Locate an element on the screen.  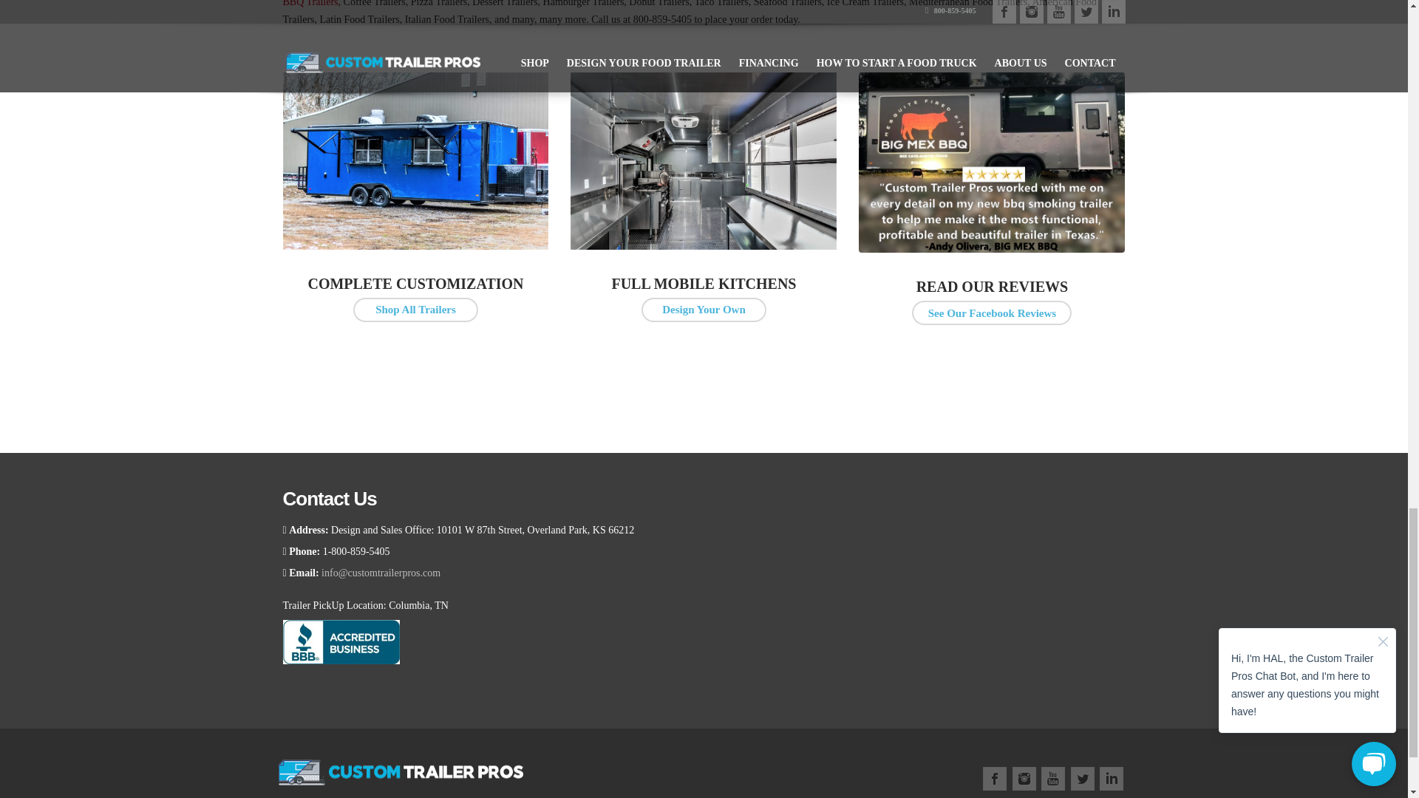
BBQ Trailers is located at coordinates (310, 3).